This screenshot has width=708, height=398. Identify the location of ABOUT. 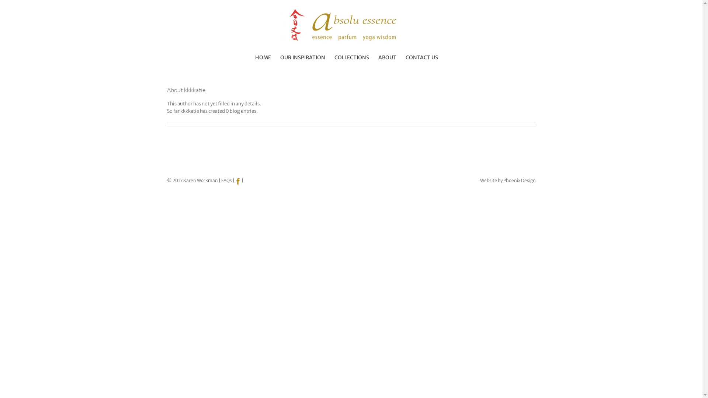
(387, 57).